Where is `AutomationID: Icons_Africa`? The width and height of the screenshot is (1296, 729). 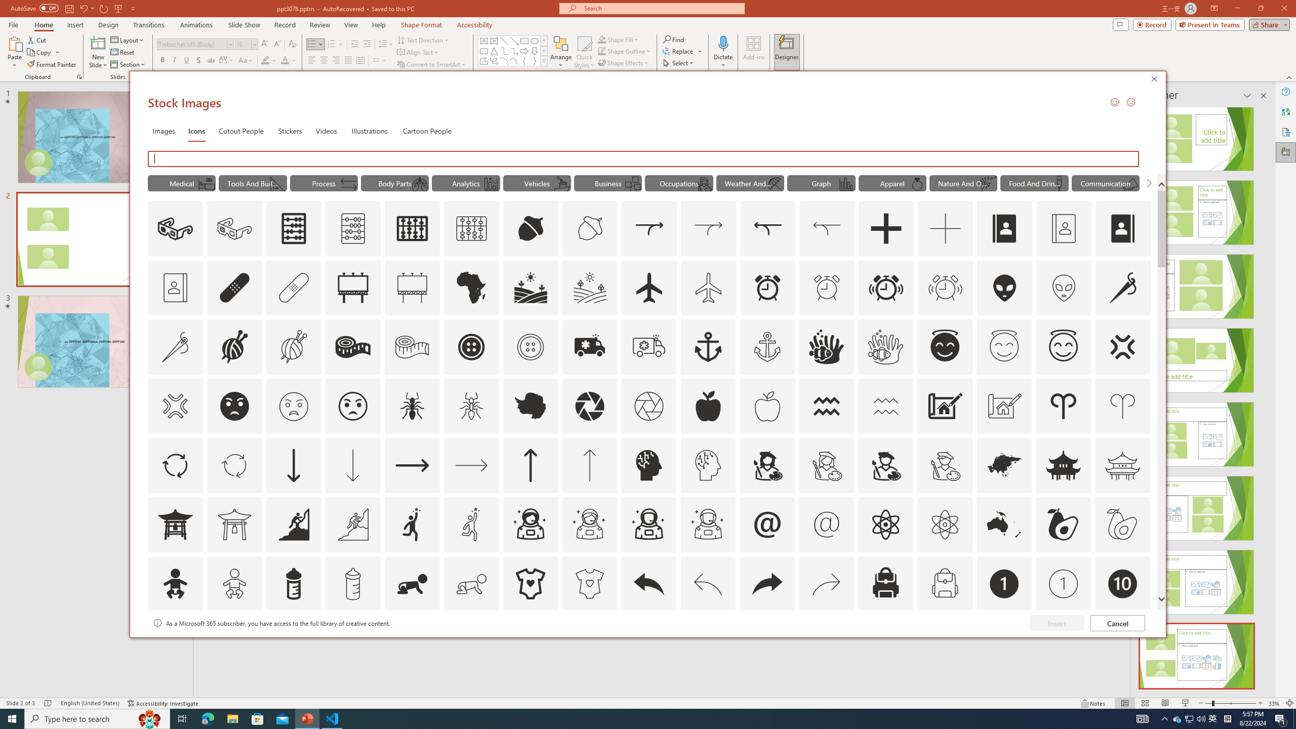 AutomationID: Icons_Africa is located at coordinates (472, 288).